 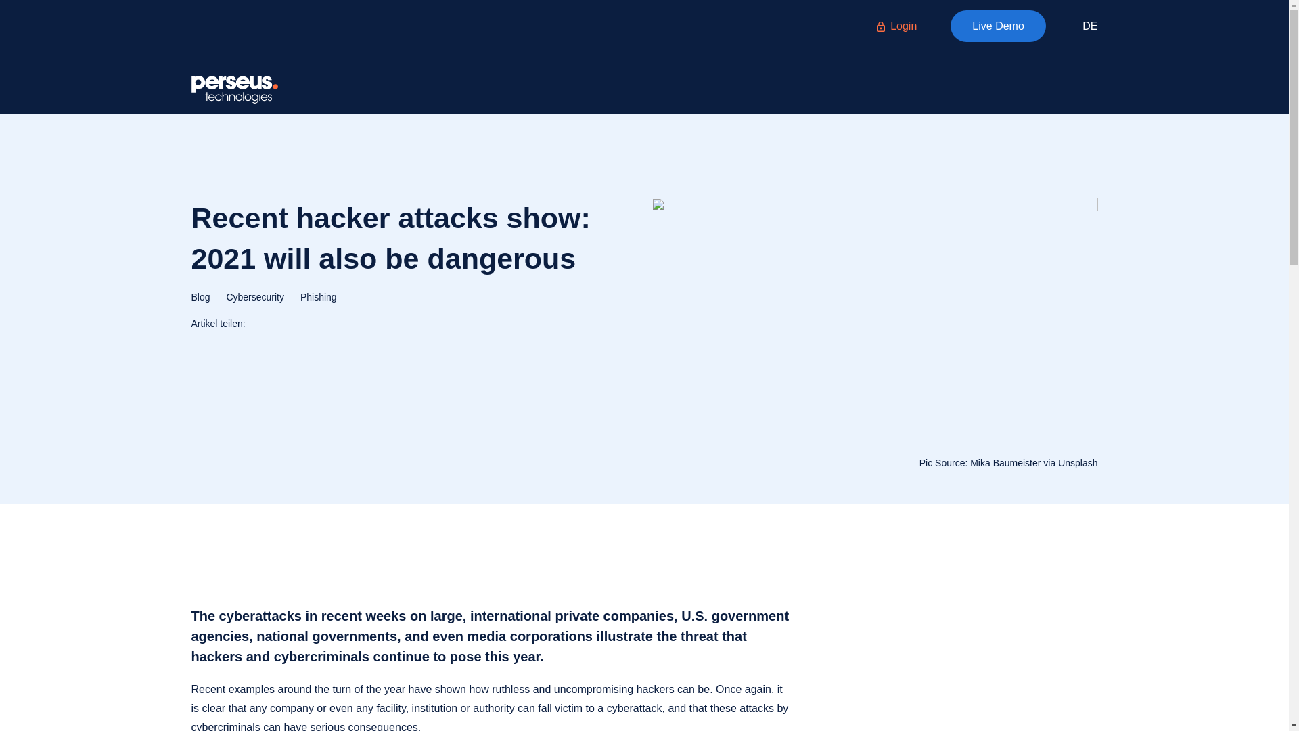 What do you see at coordinates (234, 89) in the screenshot?
I see `Perseus` at bounding box center [234, 89].